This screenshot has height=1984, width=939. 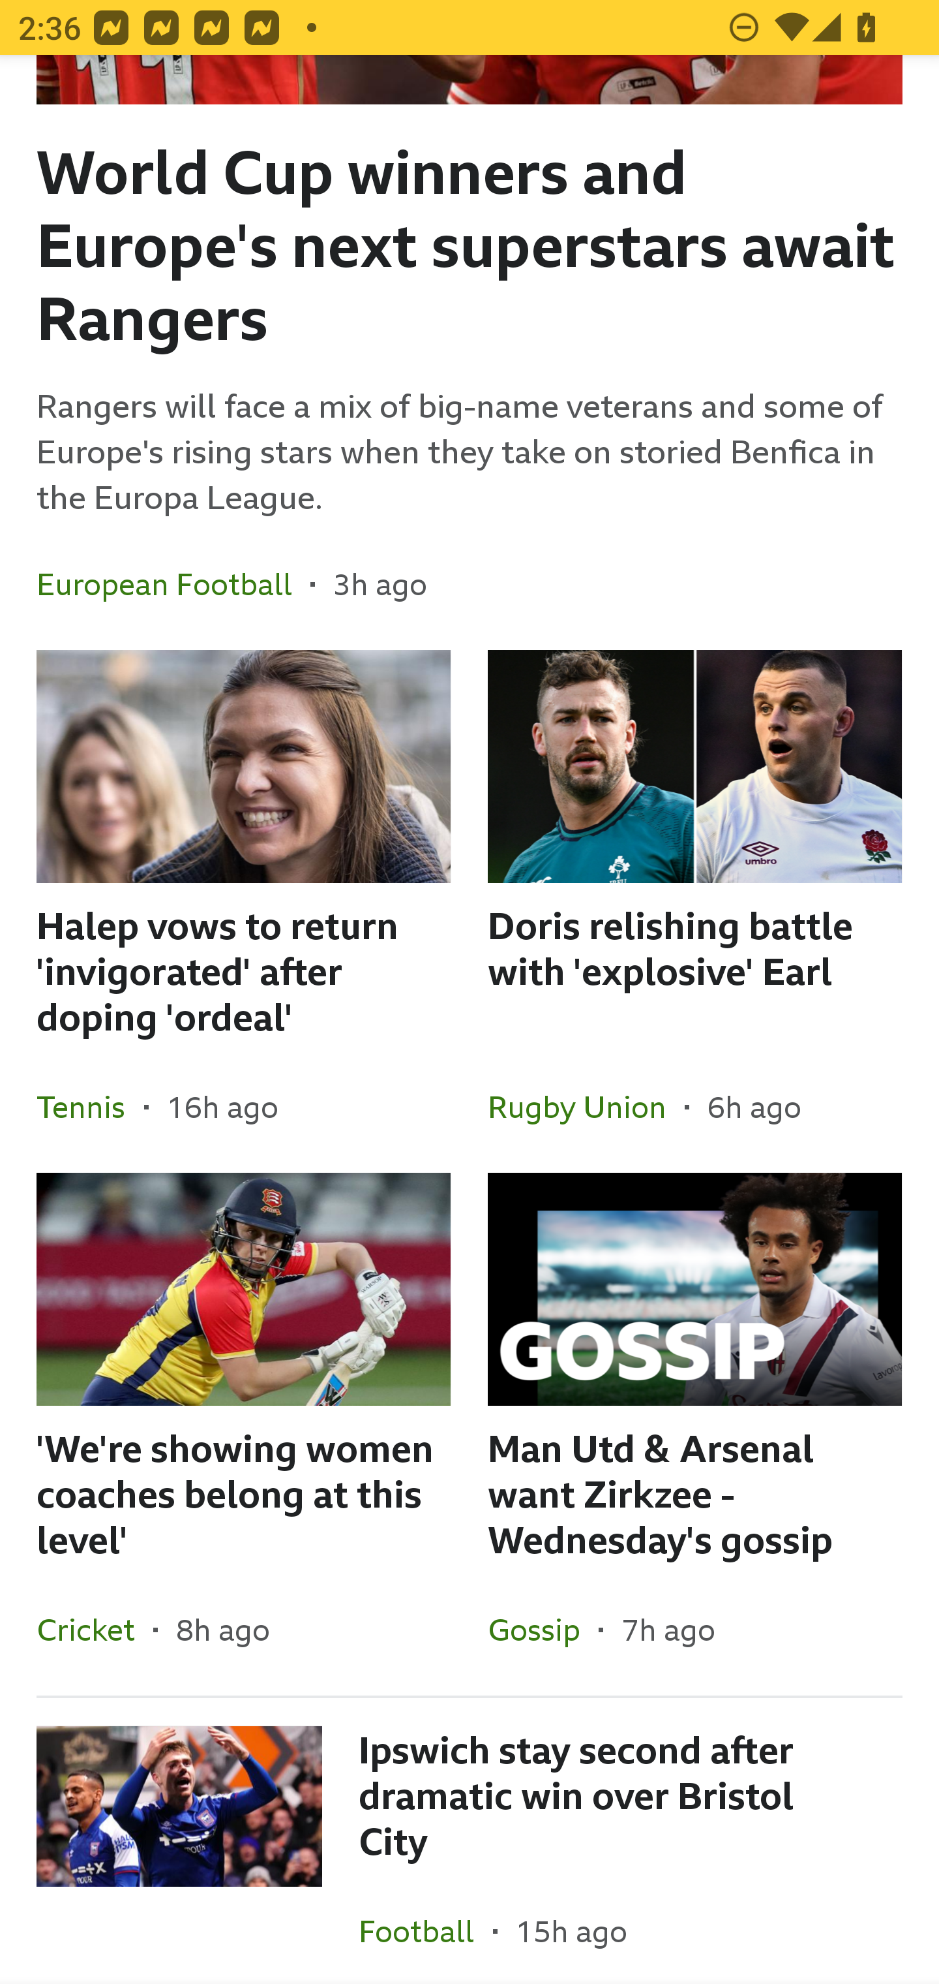 What do you see at coordinates (426, 1924) in the screenshot?
I see `Football In the section Football` at bounding box center [426, 1924].